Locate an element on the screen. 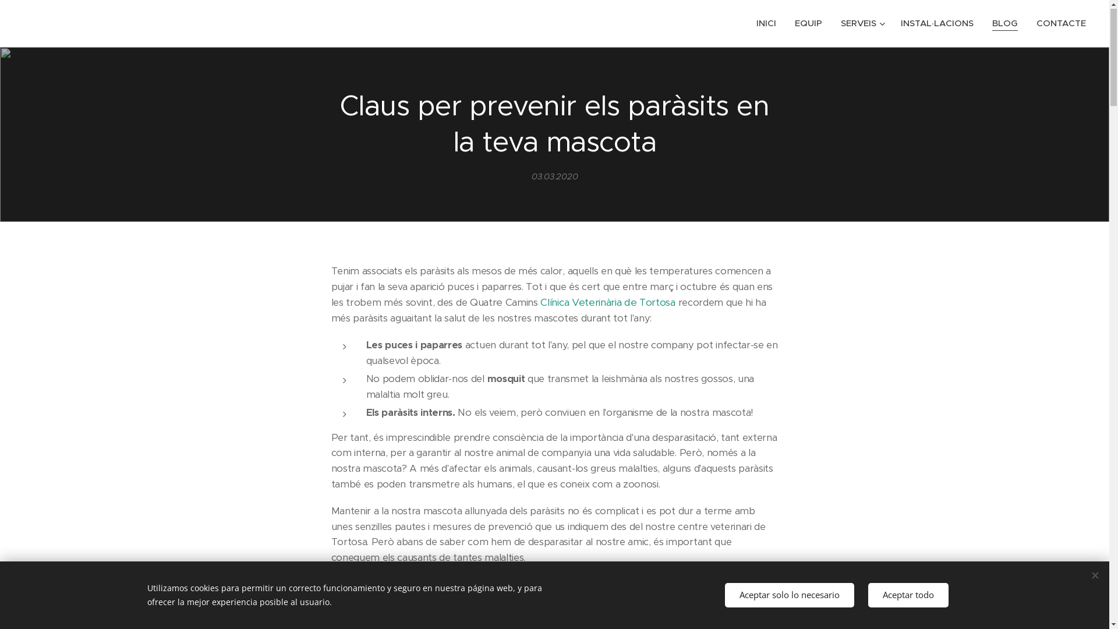 The width and height of the screenshot is (1118, 629). INICI is located at coordinates (770, 24).